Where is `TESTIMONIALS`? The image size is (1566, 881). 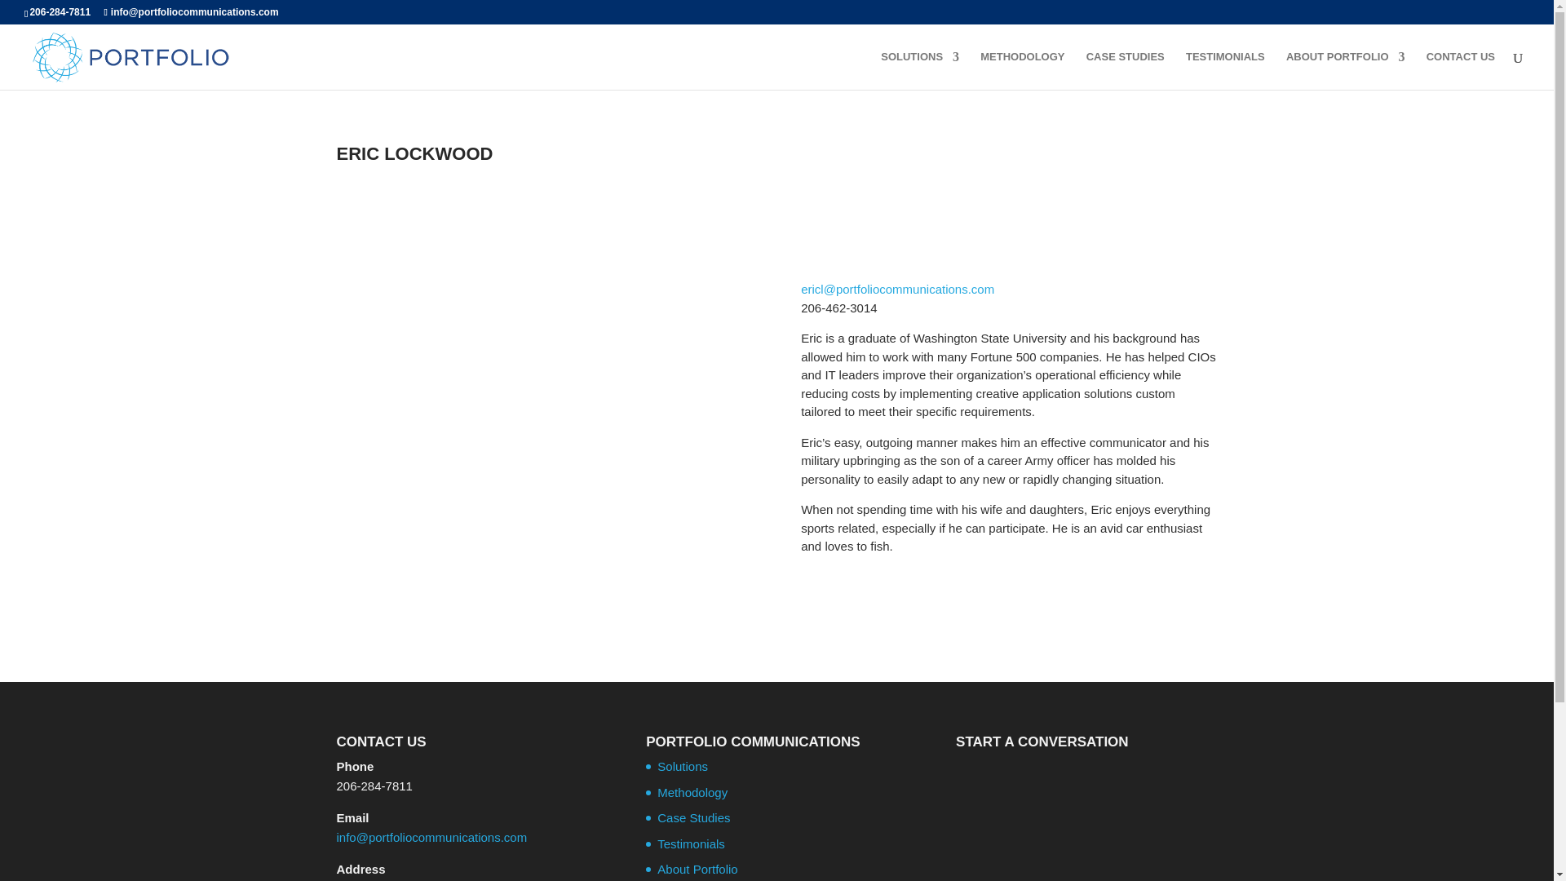 TESTIMONIALS is located at coordinates (1225, 70).